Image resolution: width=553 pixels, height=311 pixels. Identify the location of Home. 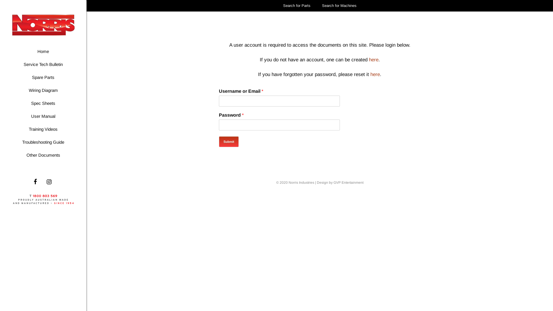
(43, 51).